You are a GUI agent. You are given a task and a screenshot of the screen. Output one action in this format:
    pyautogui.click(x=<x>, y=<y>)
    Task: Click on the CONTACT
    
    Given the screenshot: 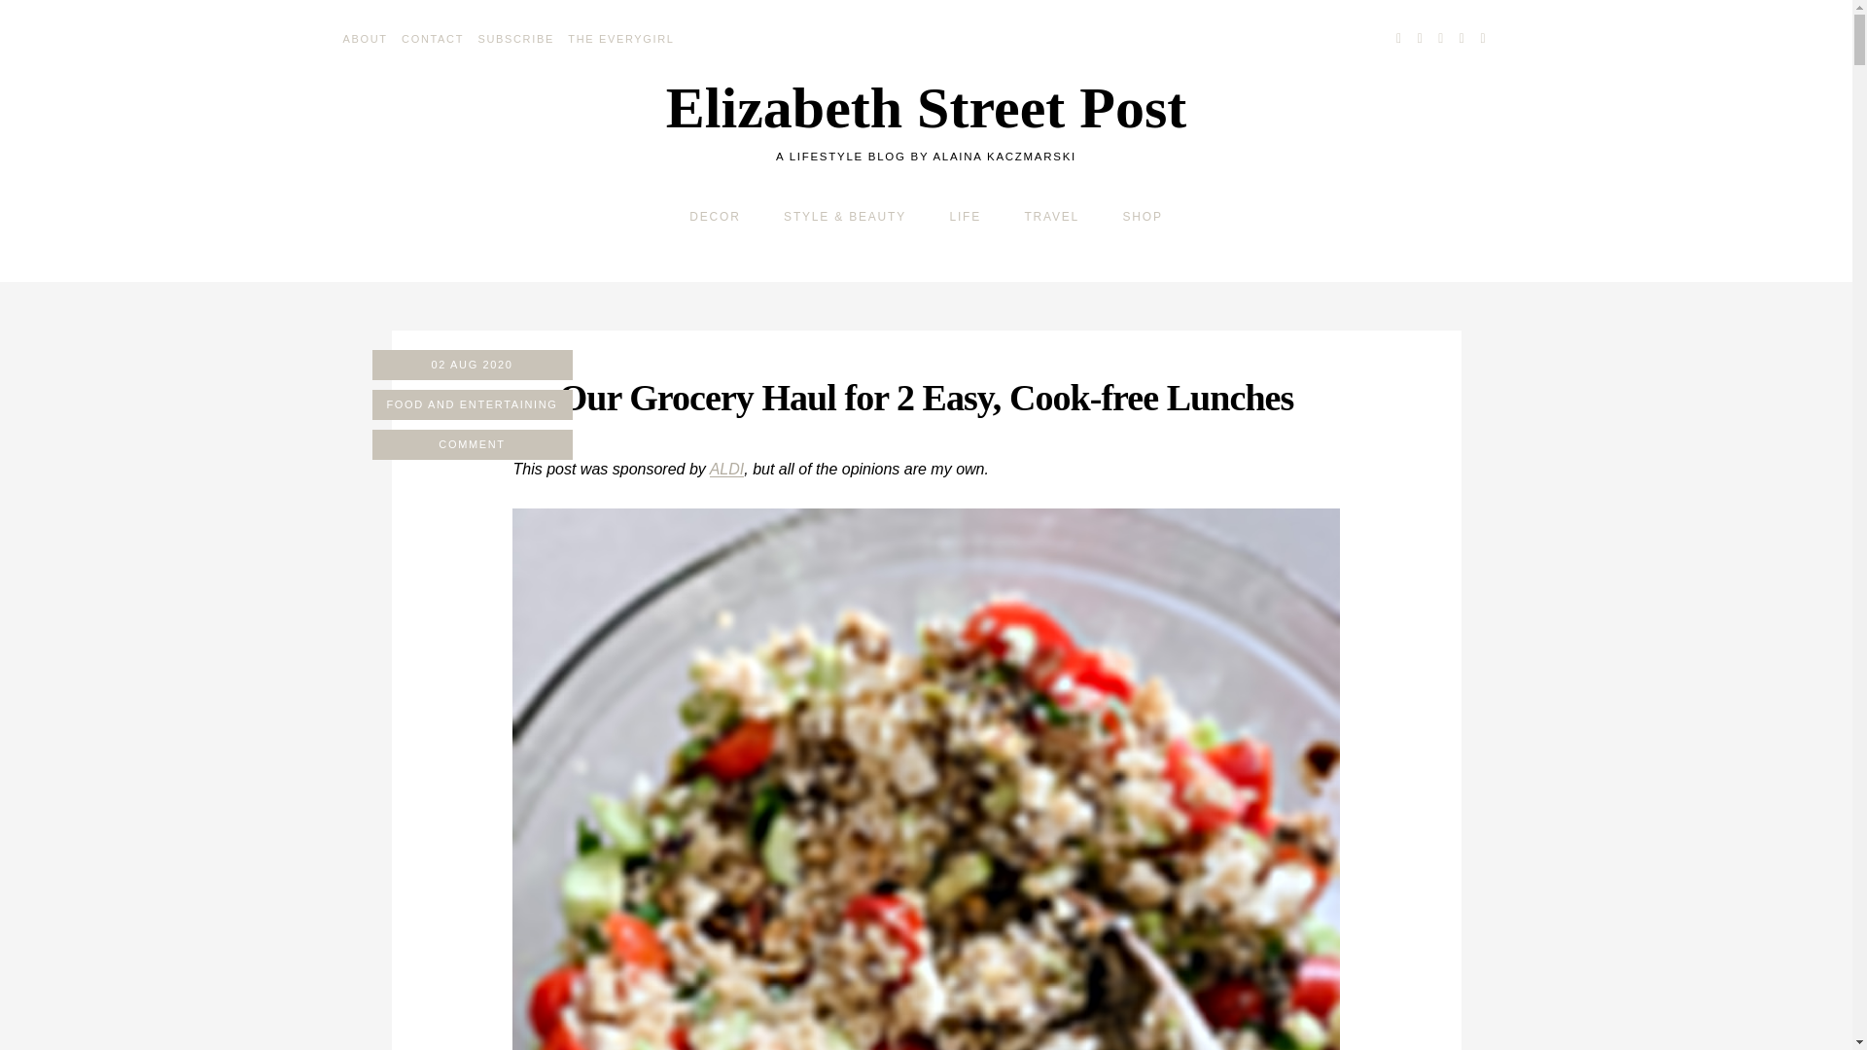 What is the action you would take?
    pyautogui.click(x=432, y=39)
    